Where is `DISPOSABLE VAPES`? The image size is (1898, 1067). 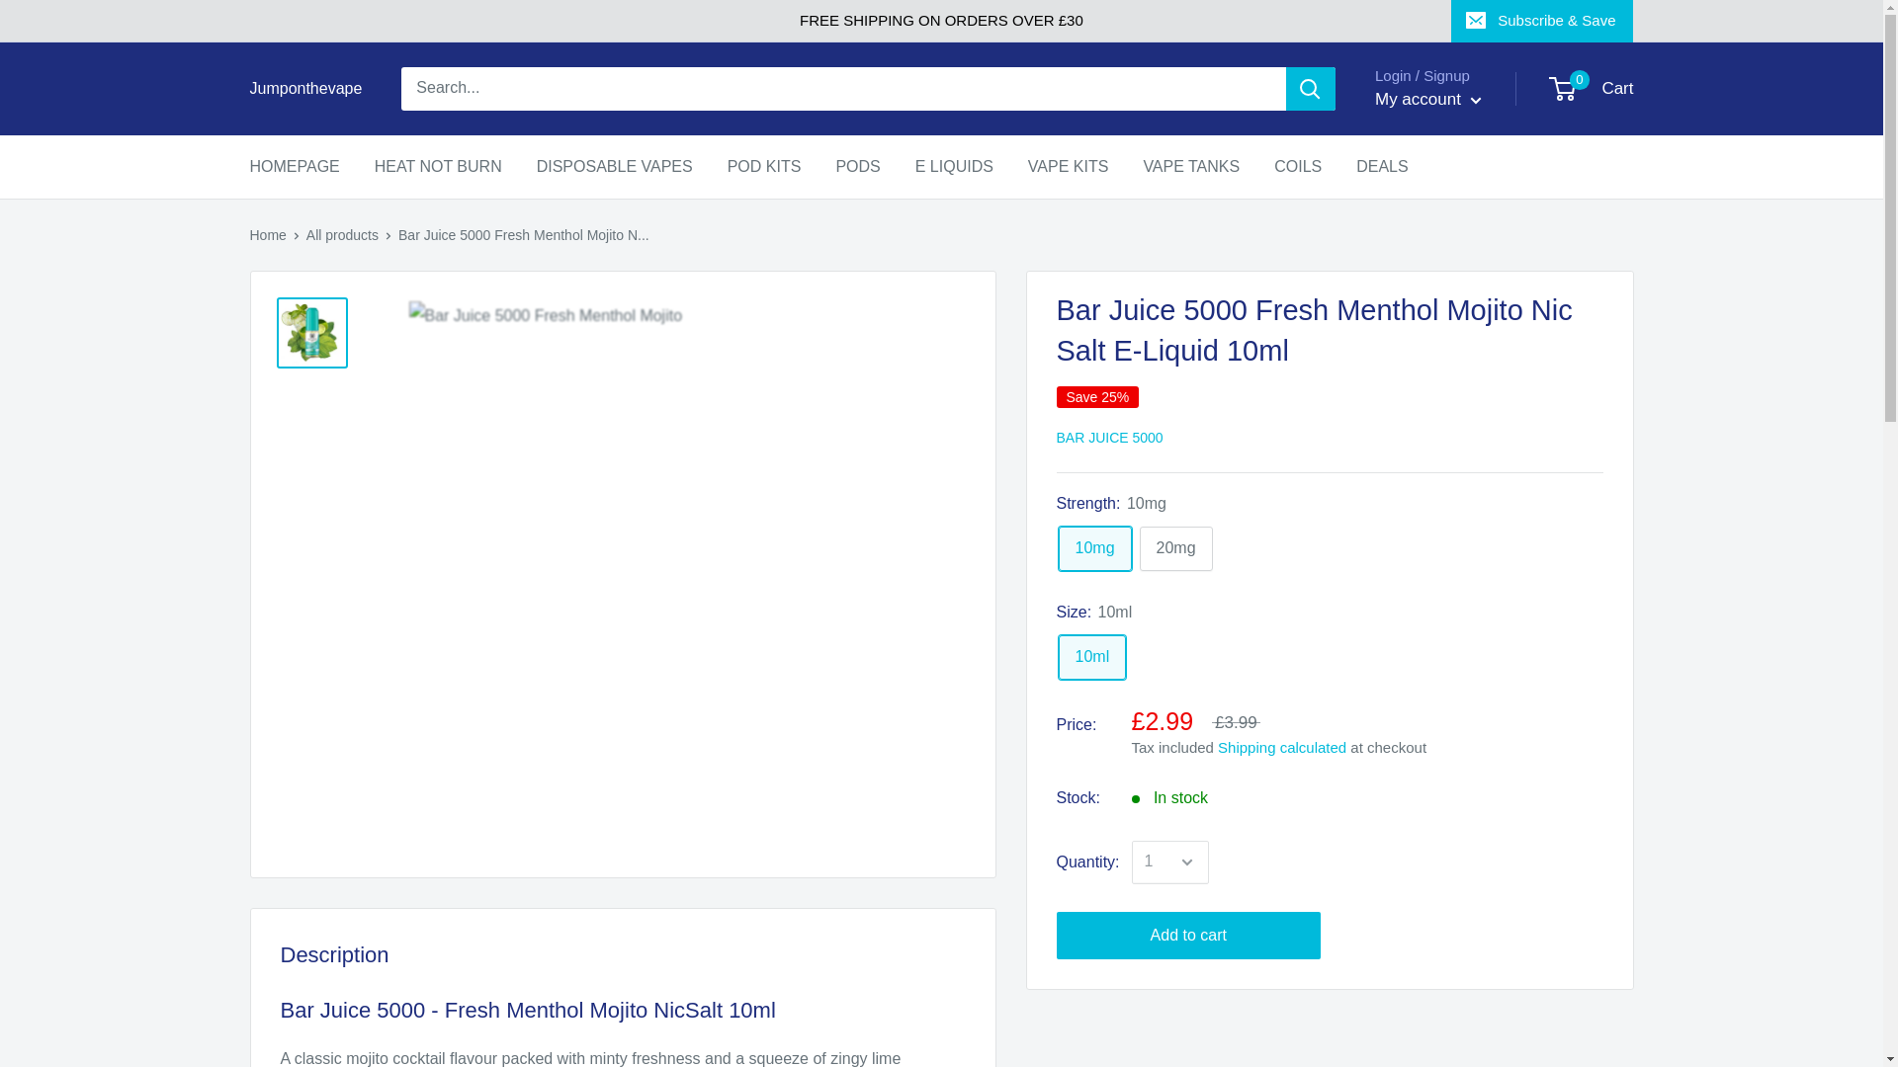 DISPOSABLE VAPES is located at coordinates (615, 166).